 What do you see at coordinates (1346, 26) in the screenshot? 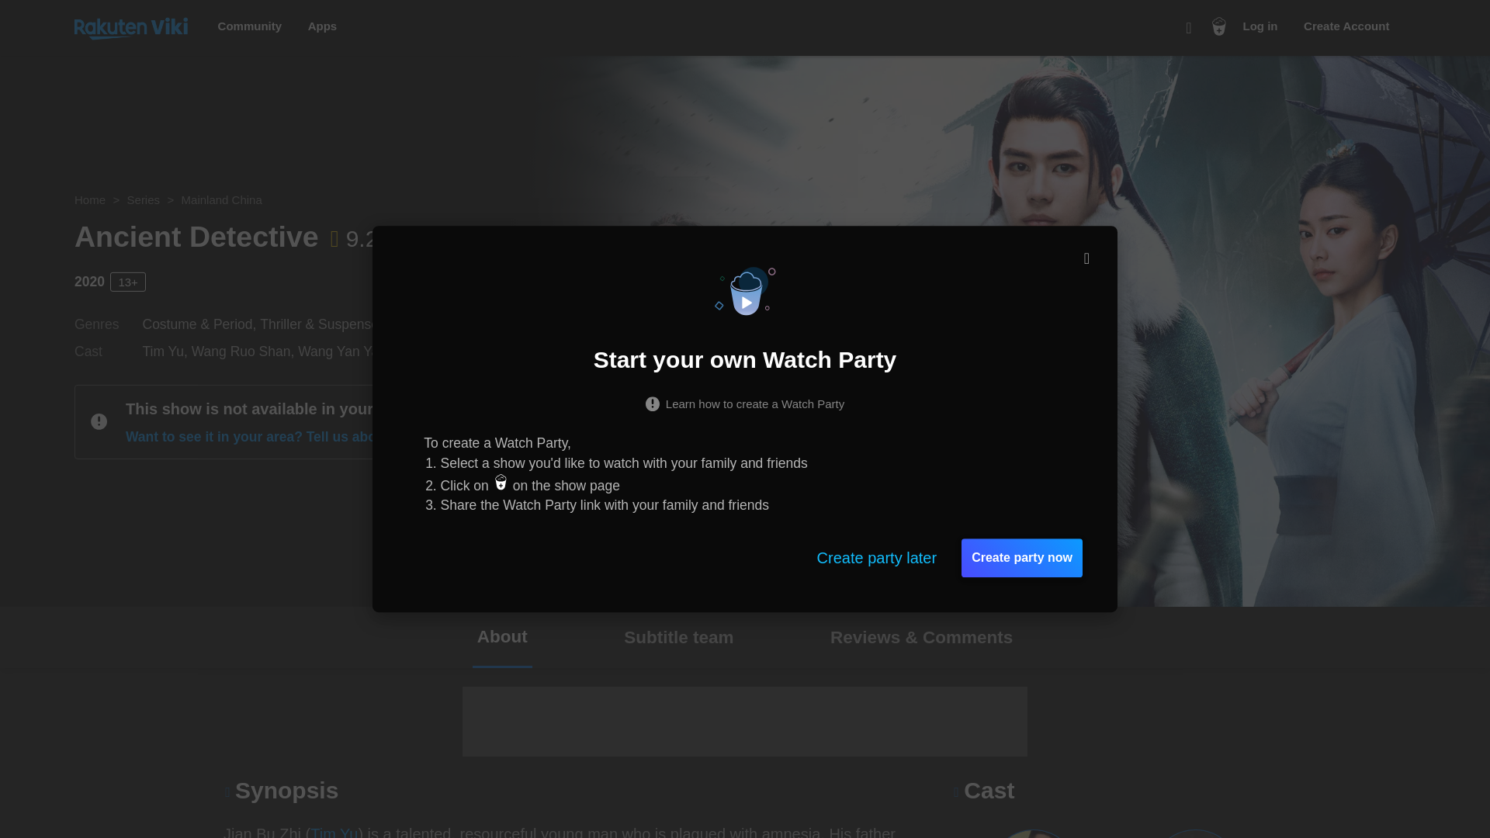
I see `Create Account` at bounding box center [1346, 26].